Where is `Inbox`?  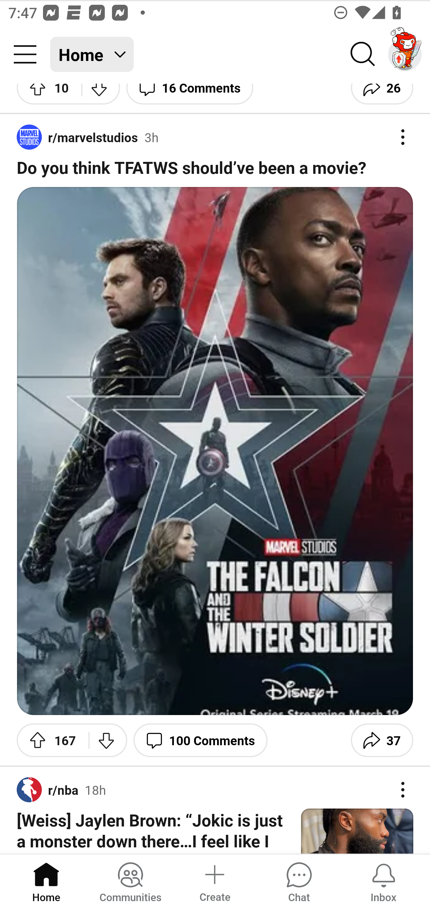
Inbox is located at coordinates (383, 881).